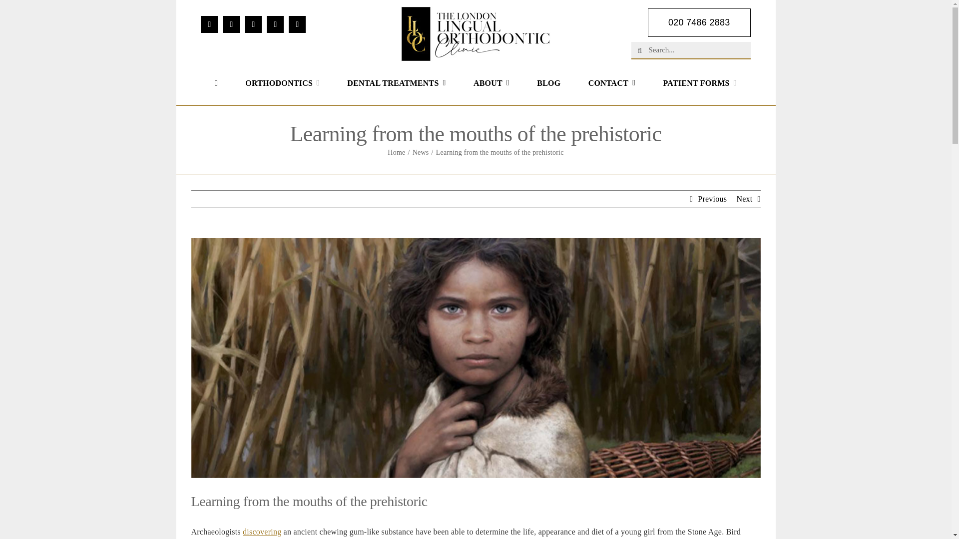 Image resolution: width=959 pixels, height=539 pixels. I want to click on Facebook, so click(209, 24).